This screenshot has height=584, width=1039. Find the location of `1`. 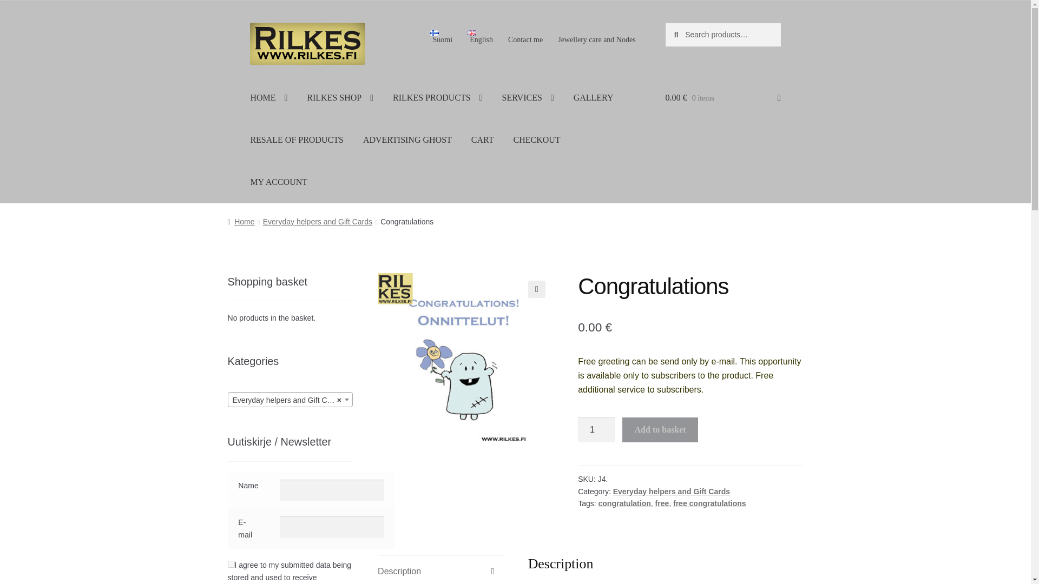

1 is located at coordinates (596, 429).